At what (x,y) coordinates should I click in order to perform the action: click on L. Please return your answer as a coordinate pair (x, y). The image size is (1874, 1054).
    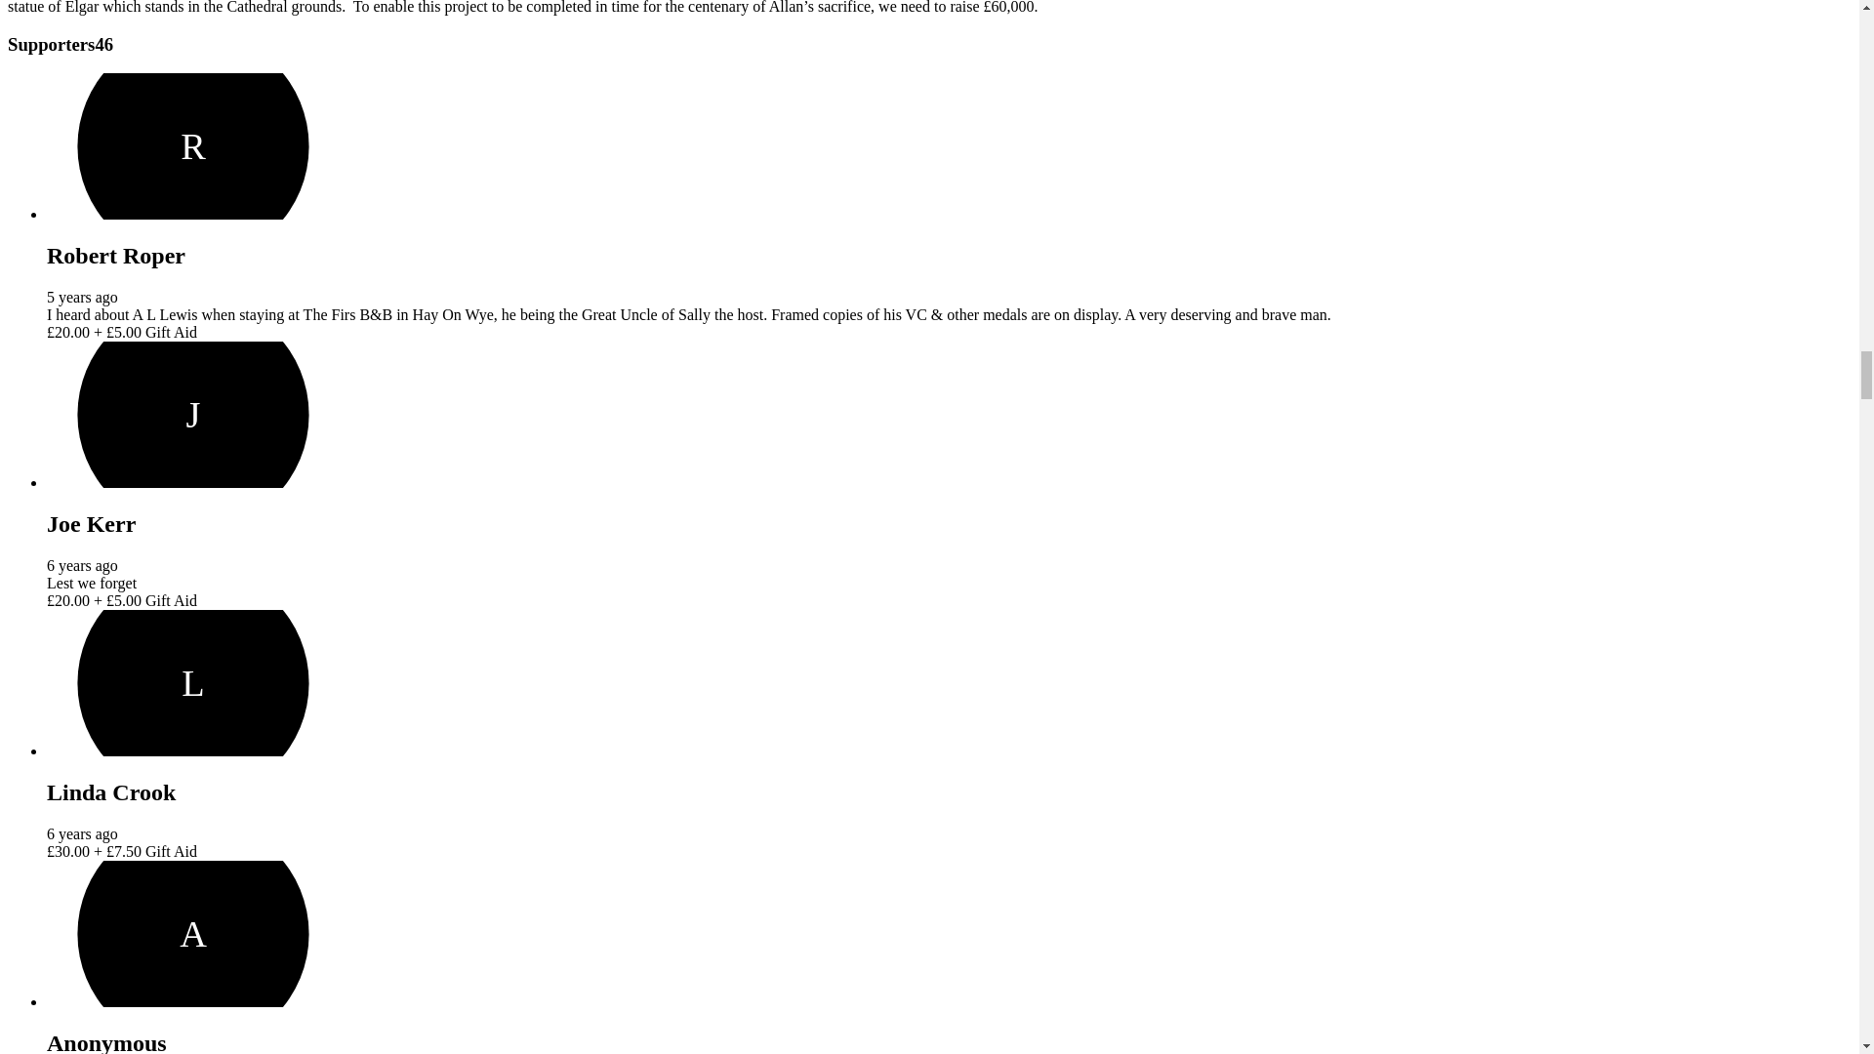
    Looking at the image, I should click on (193, 683).